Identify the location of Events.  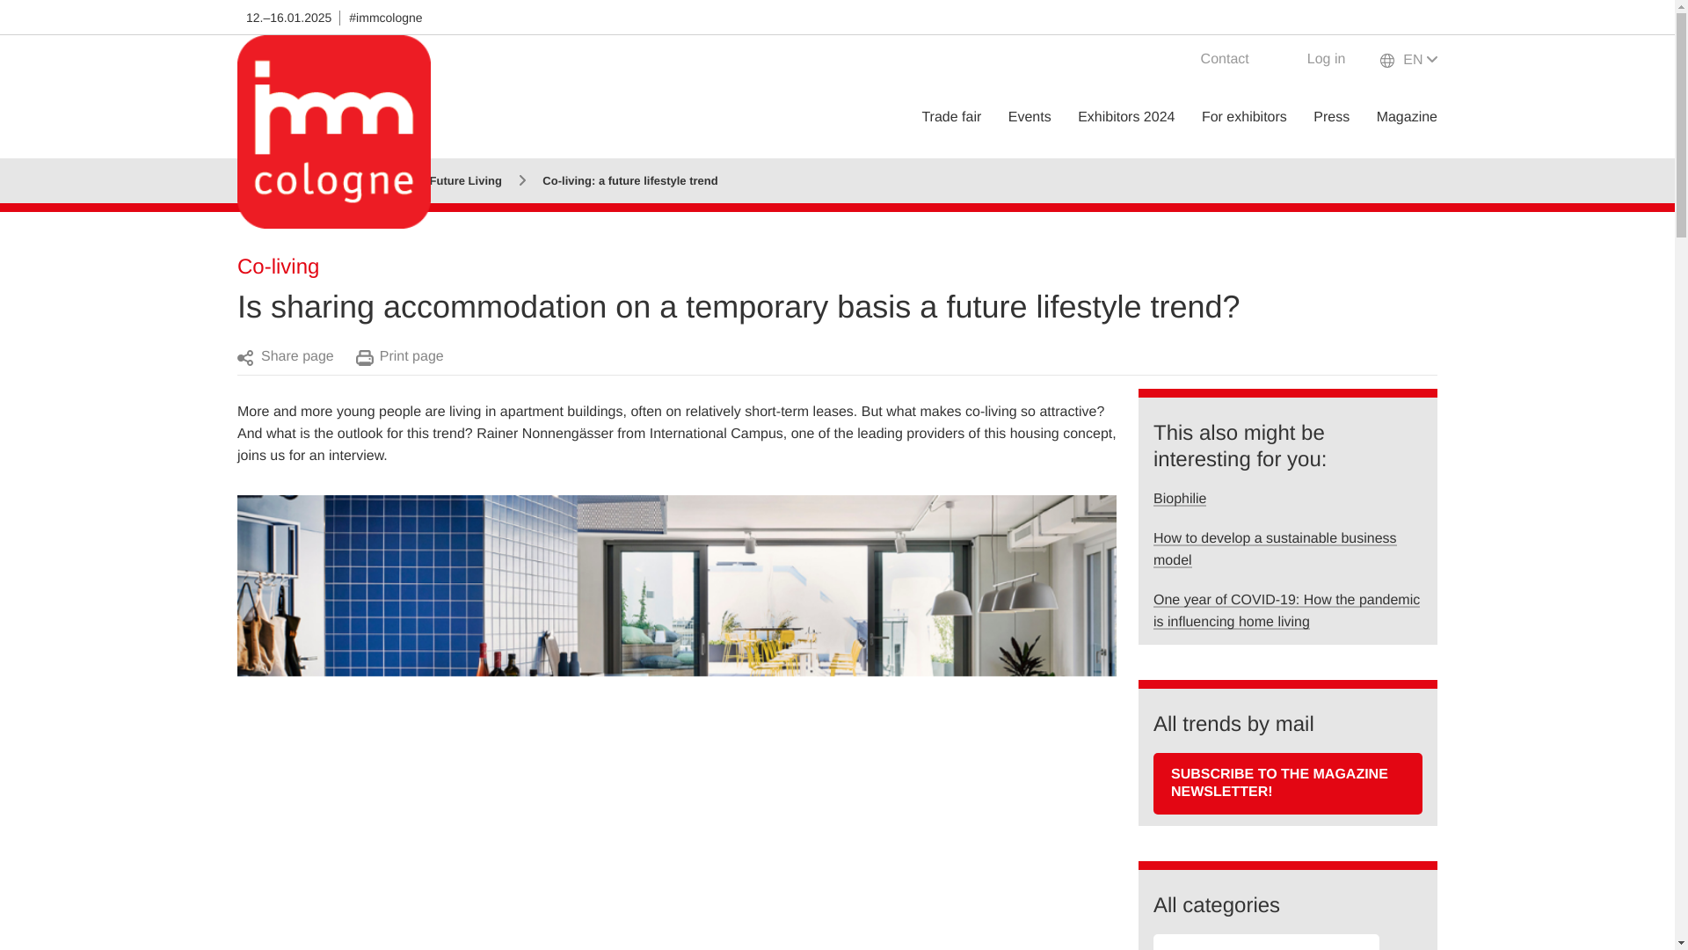
(1030, 117).